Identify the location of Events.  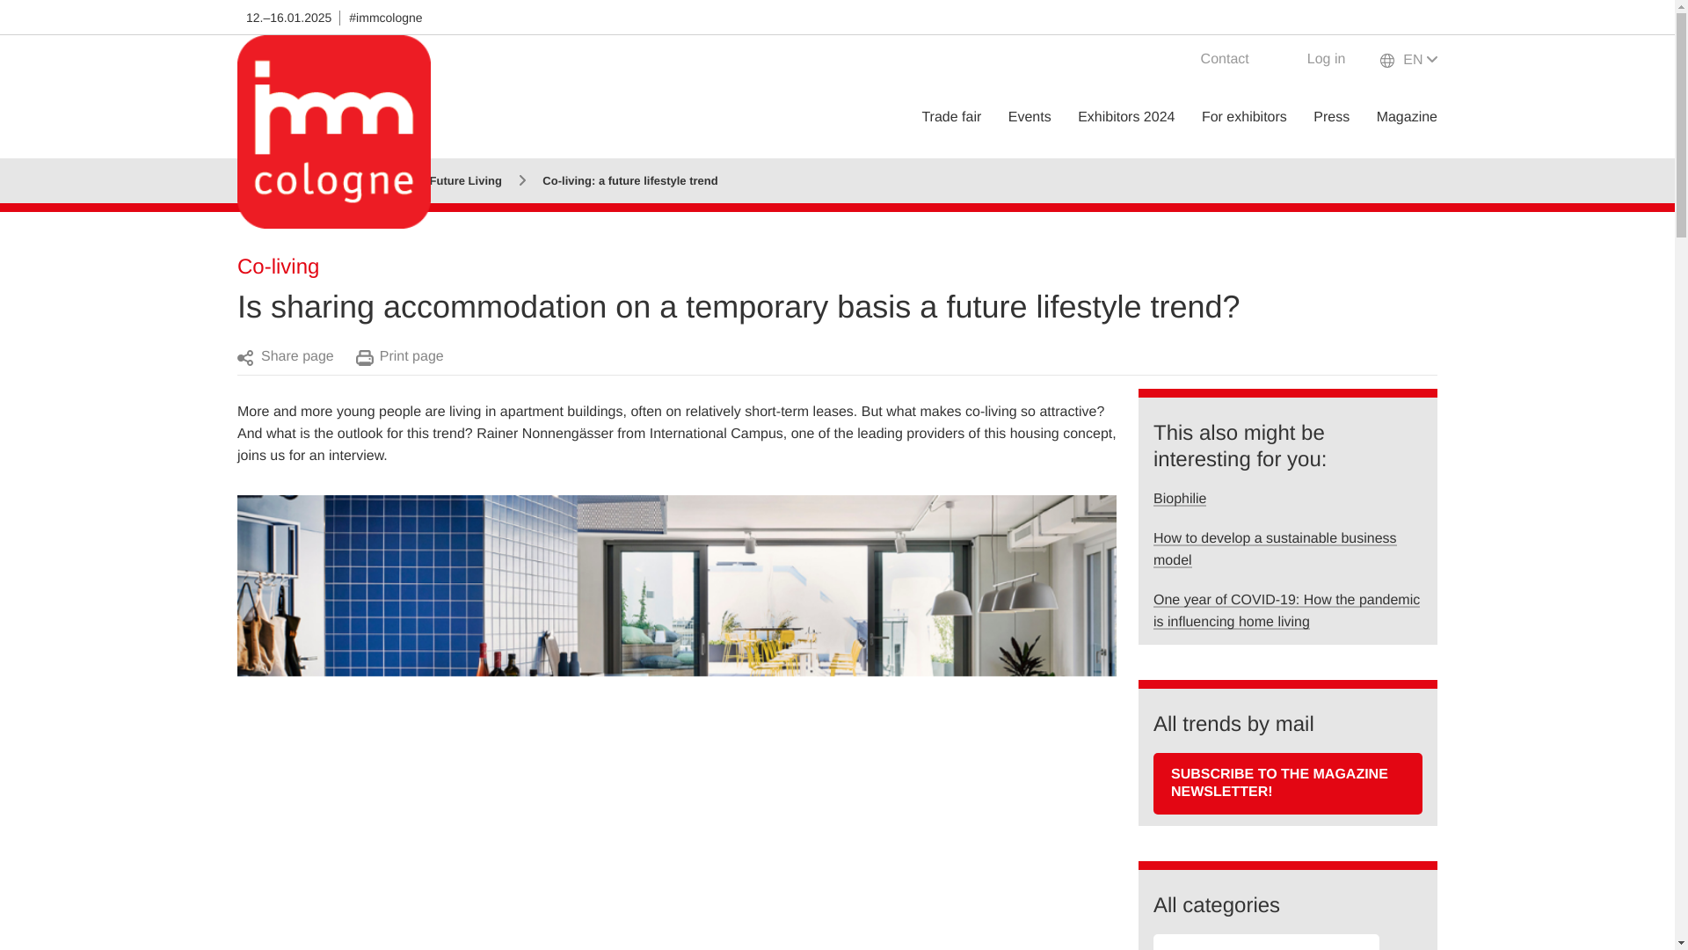
(1030, 117).